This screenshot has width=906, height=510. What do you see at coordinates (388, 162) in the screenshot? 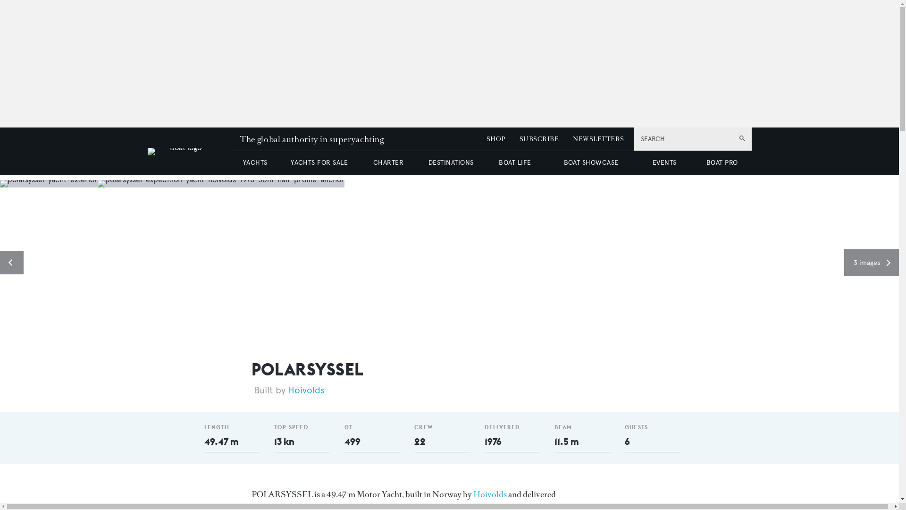
I see `CHARTER` at bounding box center [388, 162].